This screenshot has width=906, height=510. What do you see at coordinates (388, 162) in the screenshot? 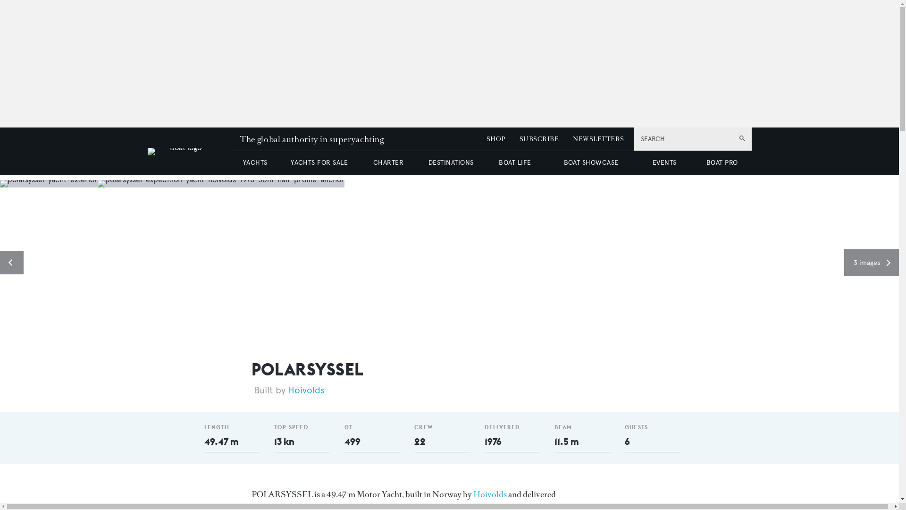
I see `CHARTER` at bounding box center [388, 162].